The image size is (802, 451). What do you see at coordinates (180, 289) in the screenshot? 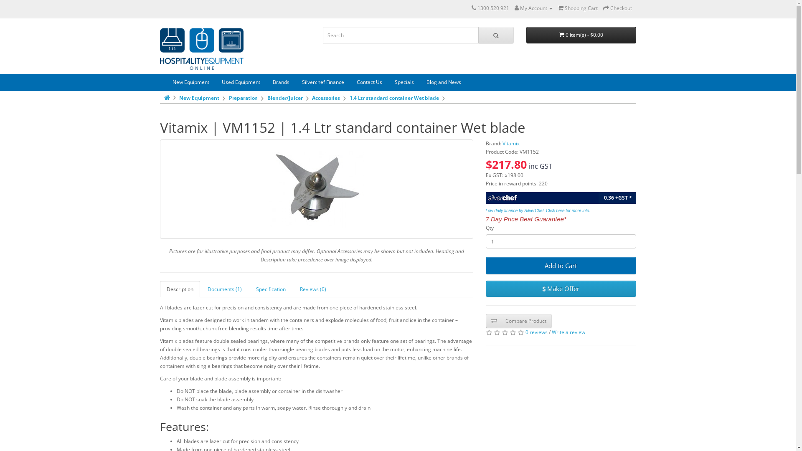
I see `Description` at bounding box center [180, 289].